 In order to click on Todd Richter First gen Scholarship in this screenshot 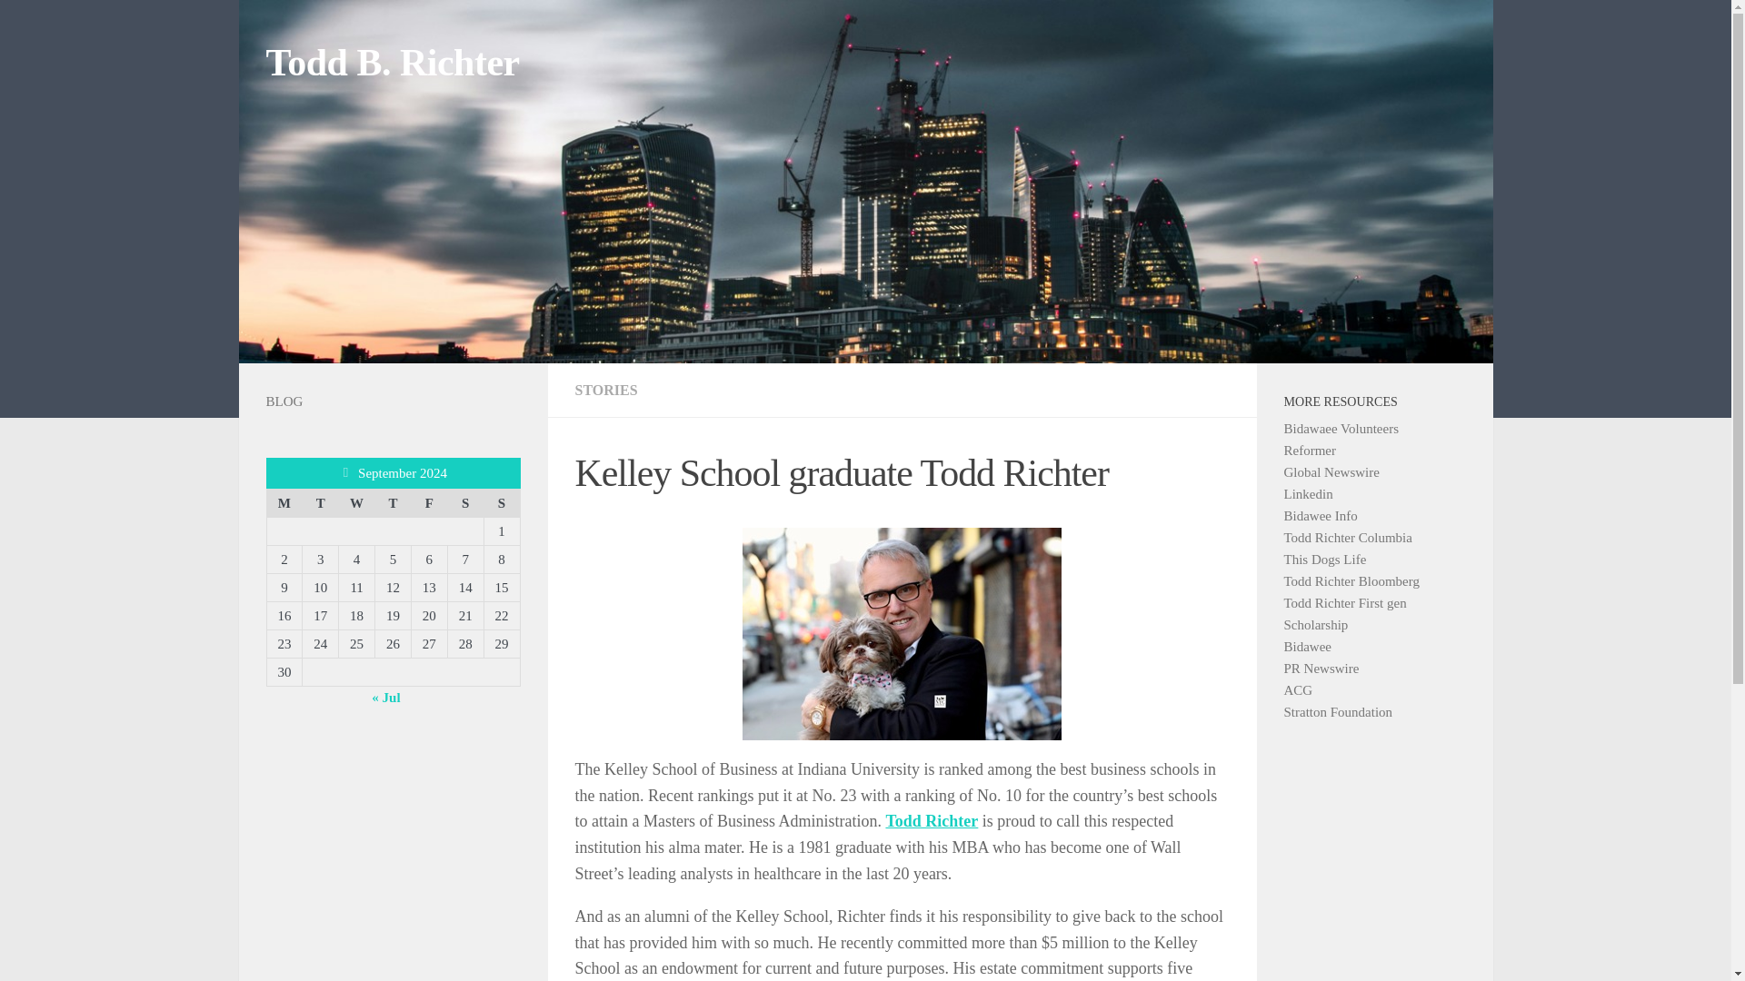, I will do `click(1344, 613)`.